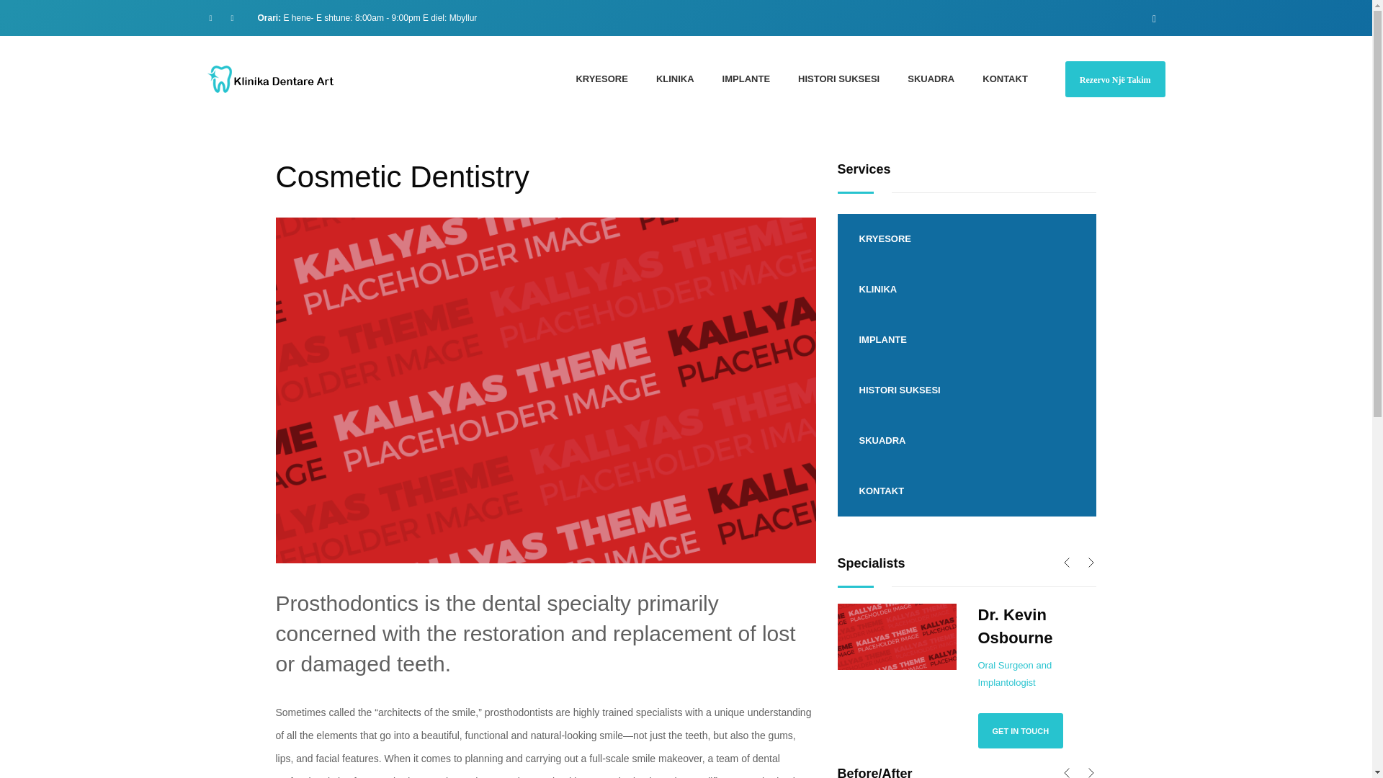 This screenshot has height=778, width=1383. What do you see at coordinates (1020, 730) in the screenshot?
I see `GET IN TOUCH` at bounding box center [1020, 730].